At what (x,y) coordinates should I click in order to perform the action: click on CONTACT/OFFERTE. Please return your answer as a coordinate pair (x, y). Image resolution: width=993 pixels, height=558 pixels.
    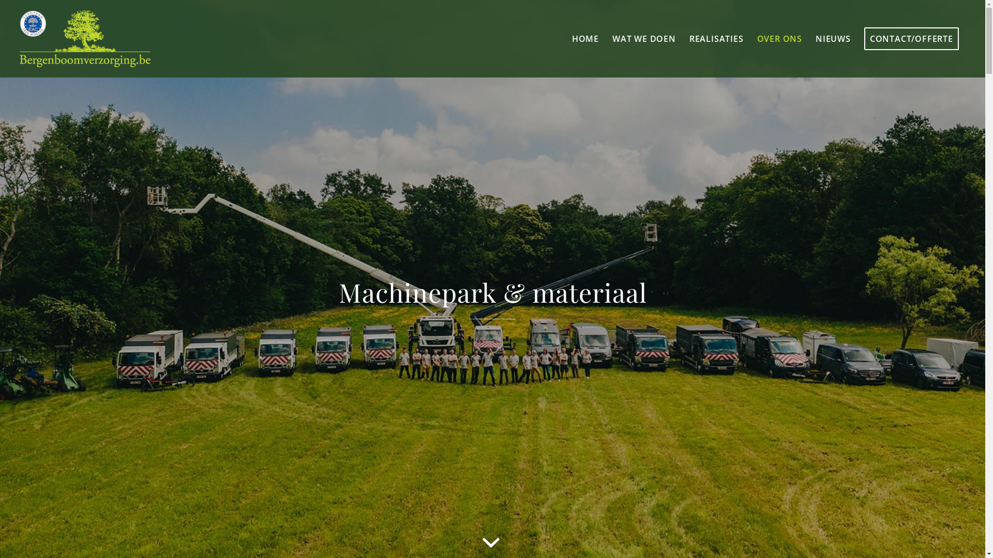
    Looking at the image, I should click on (911, 39).